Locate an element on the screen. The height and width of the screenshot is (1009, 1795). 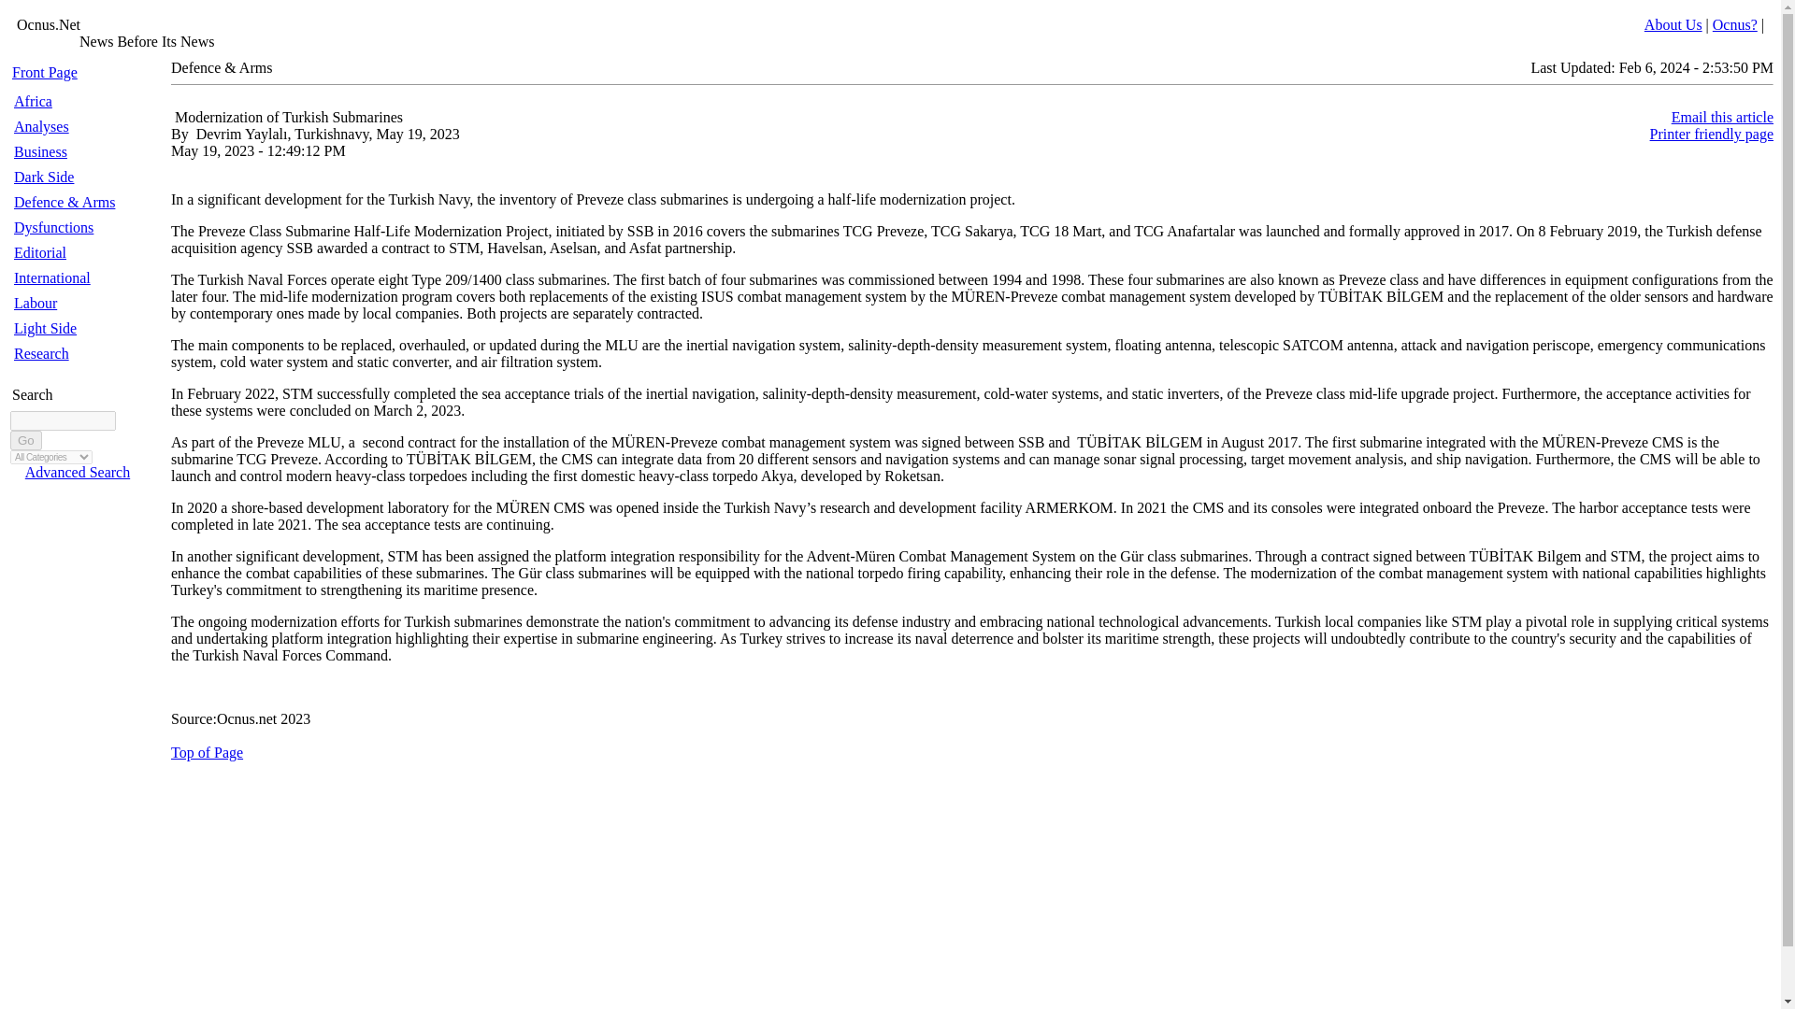
Email this article is located at coordinates (1722, 116).